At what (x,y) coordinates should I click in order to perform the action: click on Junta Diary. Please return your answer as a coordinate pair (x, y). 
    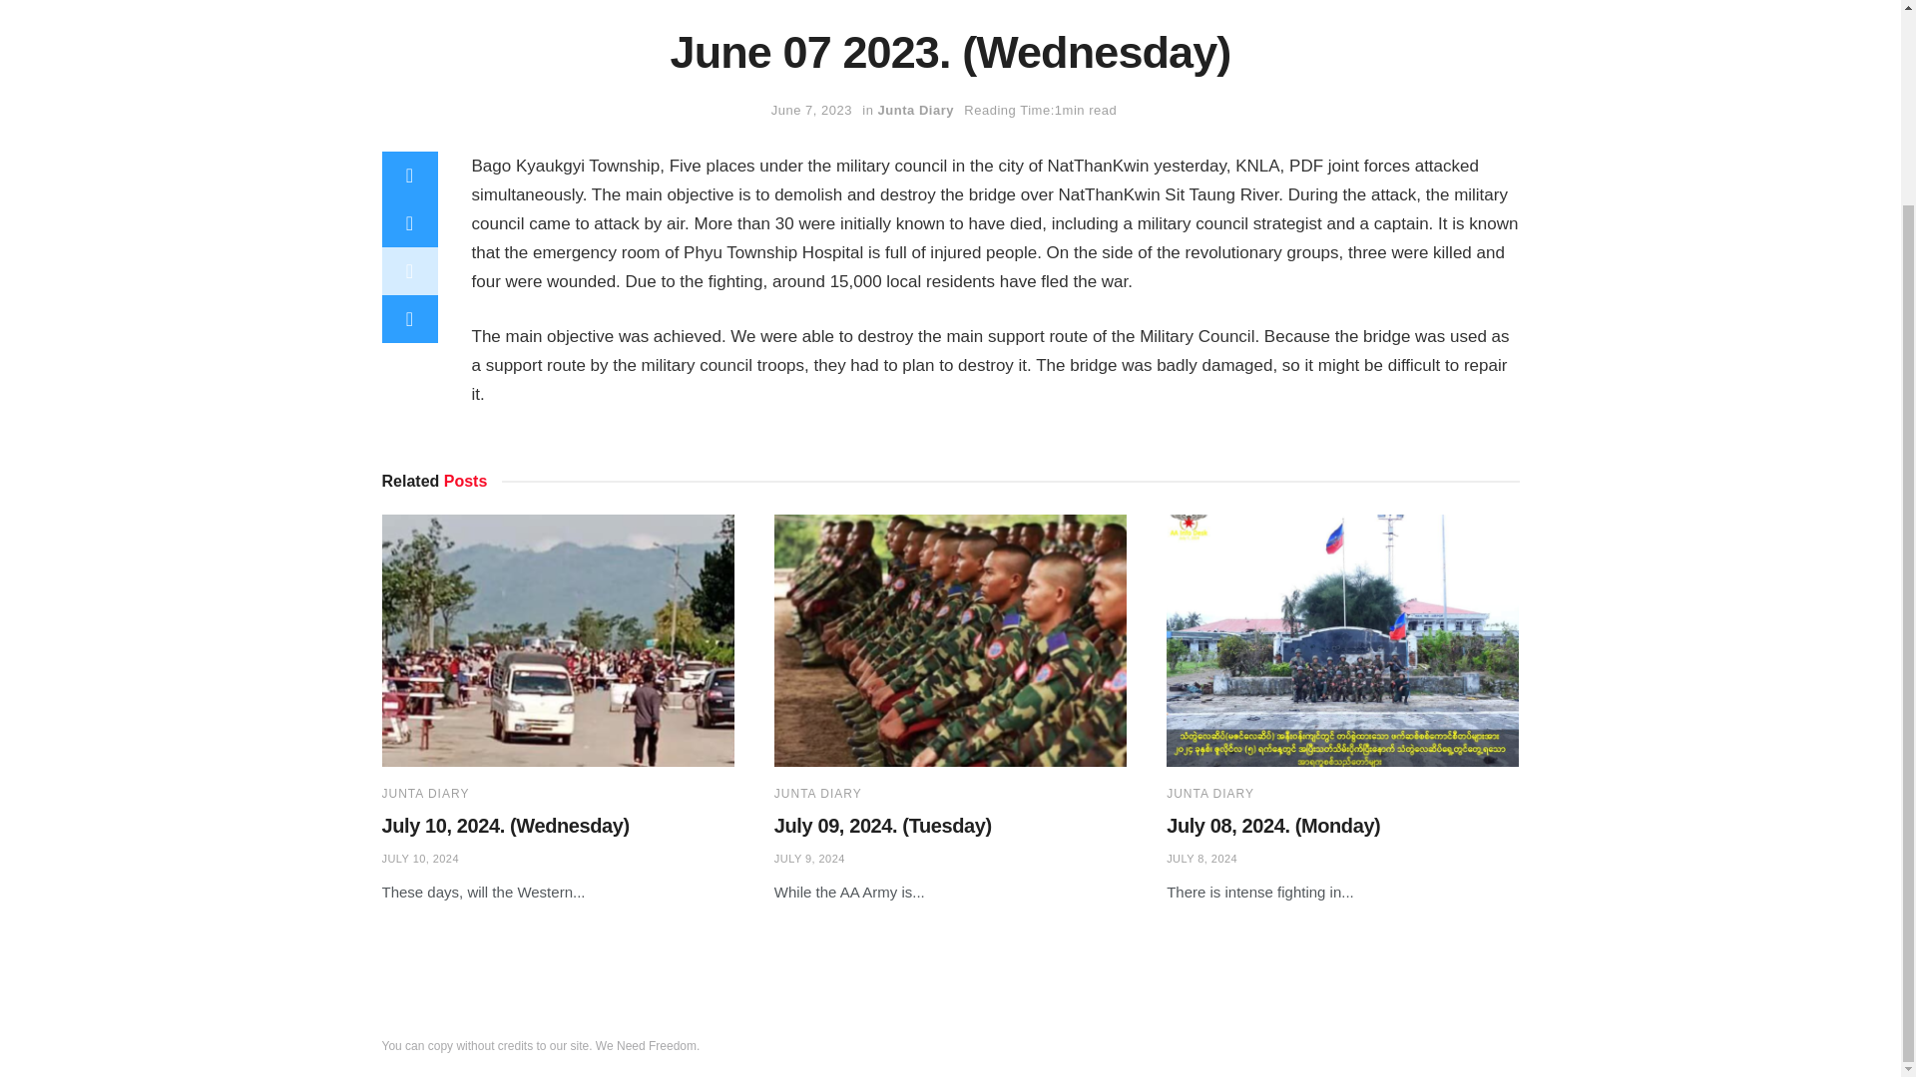
    Looking at the image, I should click on (916, 110).